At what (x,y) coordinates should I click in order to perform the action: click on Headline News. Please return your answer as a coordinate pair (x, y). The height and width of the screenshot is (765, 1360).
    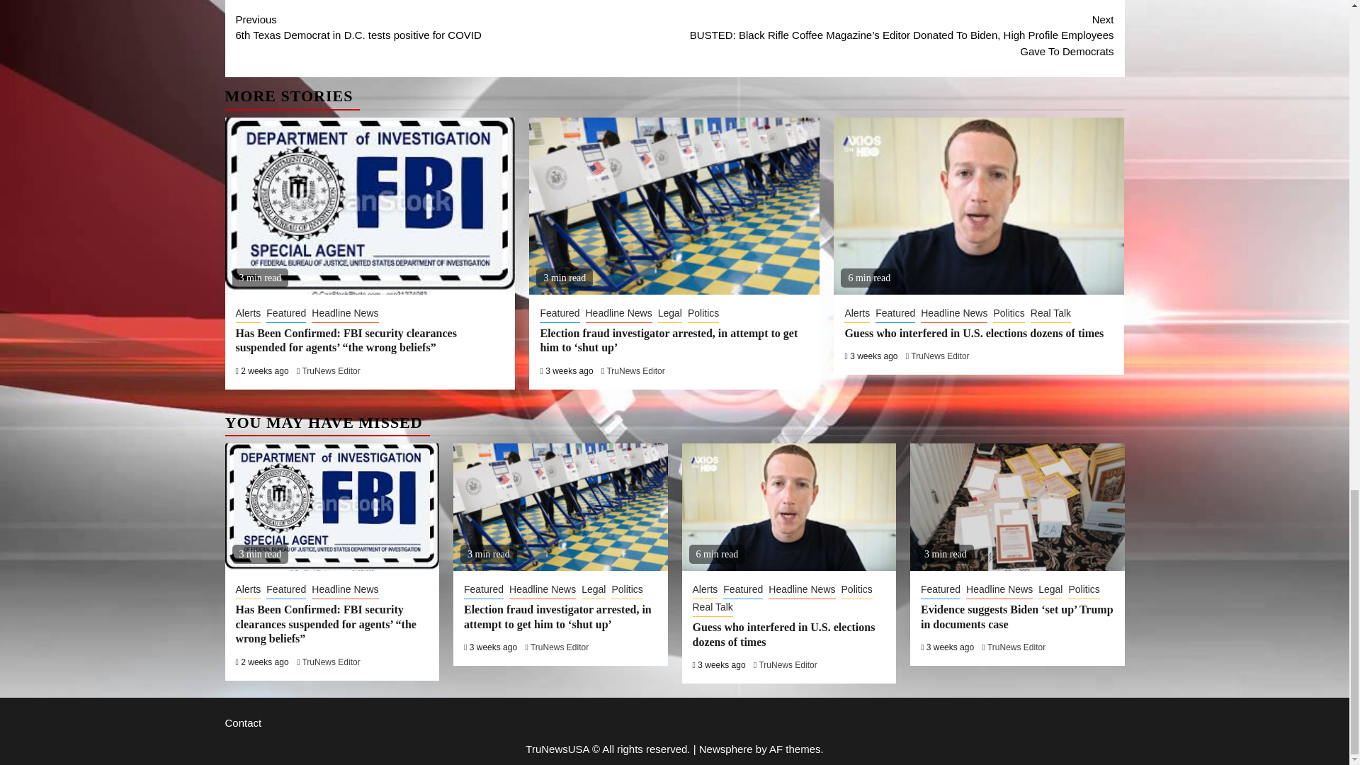
    Looking at the image, I should click on (455, 28).